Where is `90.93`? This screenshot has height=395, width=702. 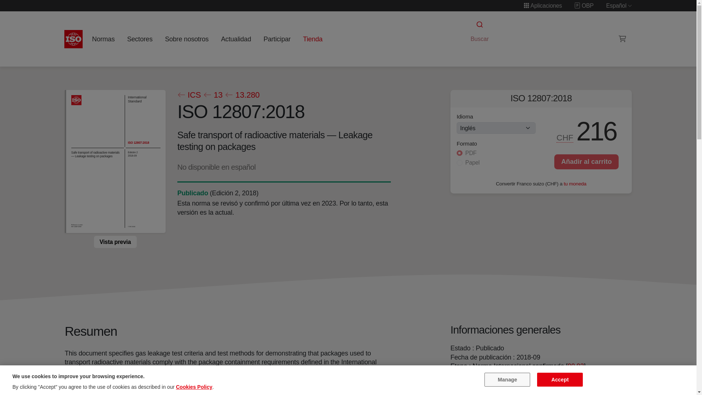 90.93 is located at coordinates (576, 366).